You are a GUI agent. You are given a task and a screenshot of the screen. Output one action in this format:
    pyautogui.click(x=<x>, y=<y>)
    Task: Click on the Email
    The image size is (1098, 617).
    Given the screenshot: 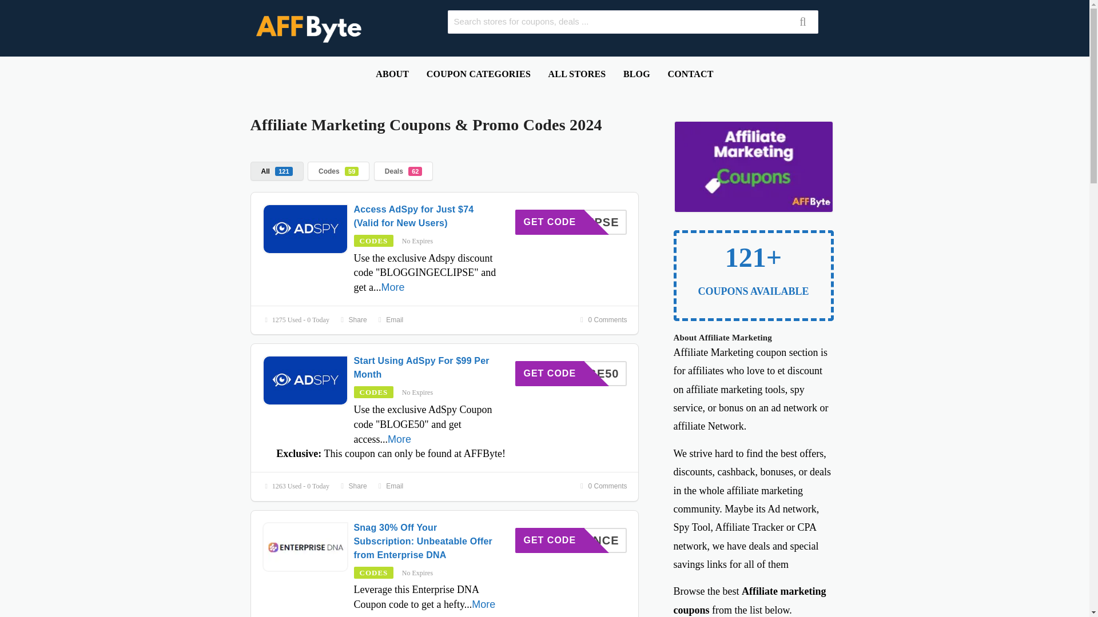 What is the action you would take?
    pyautogui.click(x=392, y=287)
    